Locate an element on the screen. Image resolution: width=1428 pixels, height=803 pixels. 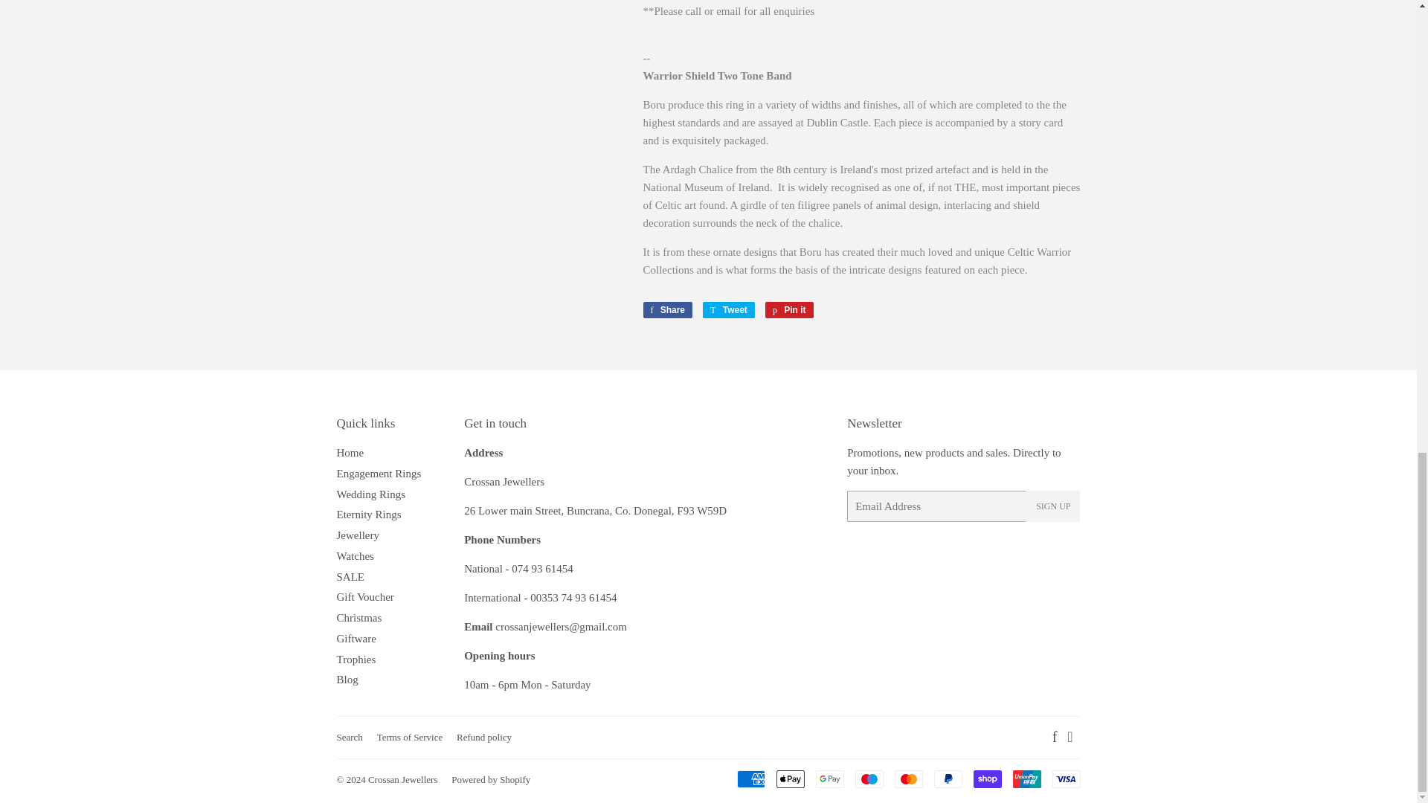
Google Pay is located at coordinates (829, 778).